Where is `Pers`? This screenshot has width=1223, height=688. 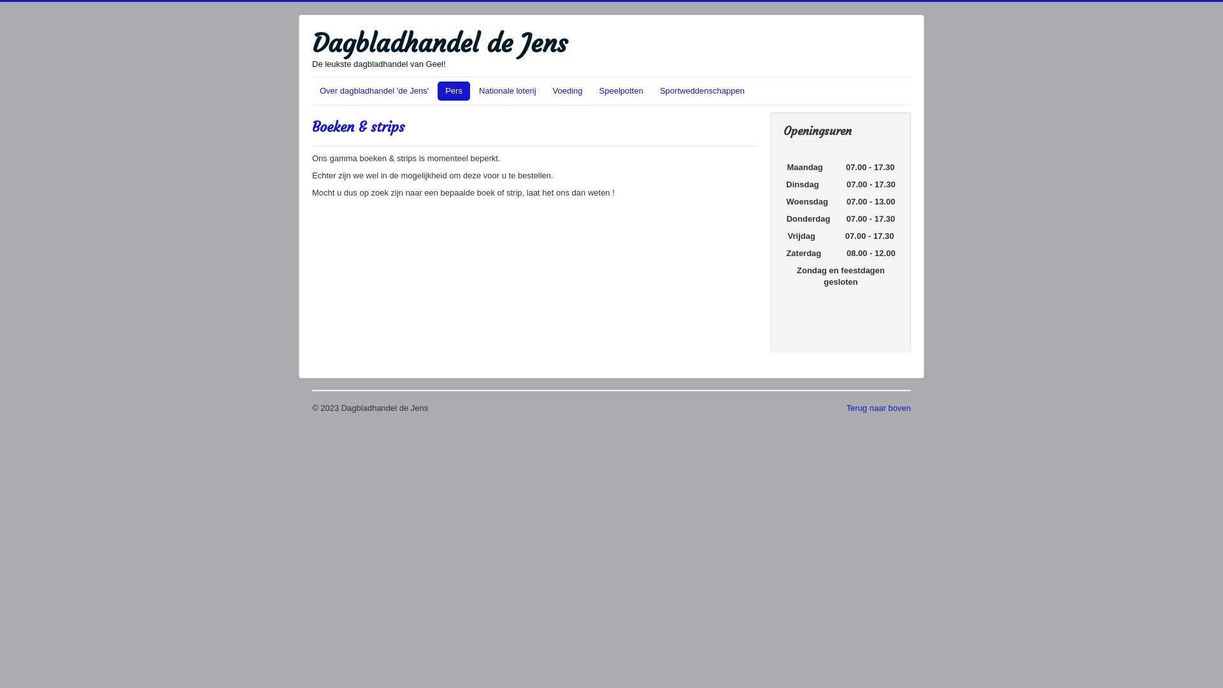 Pers is located at coordinates (454, 91).